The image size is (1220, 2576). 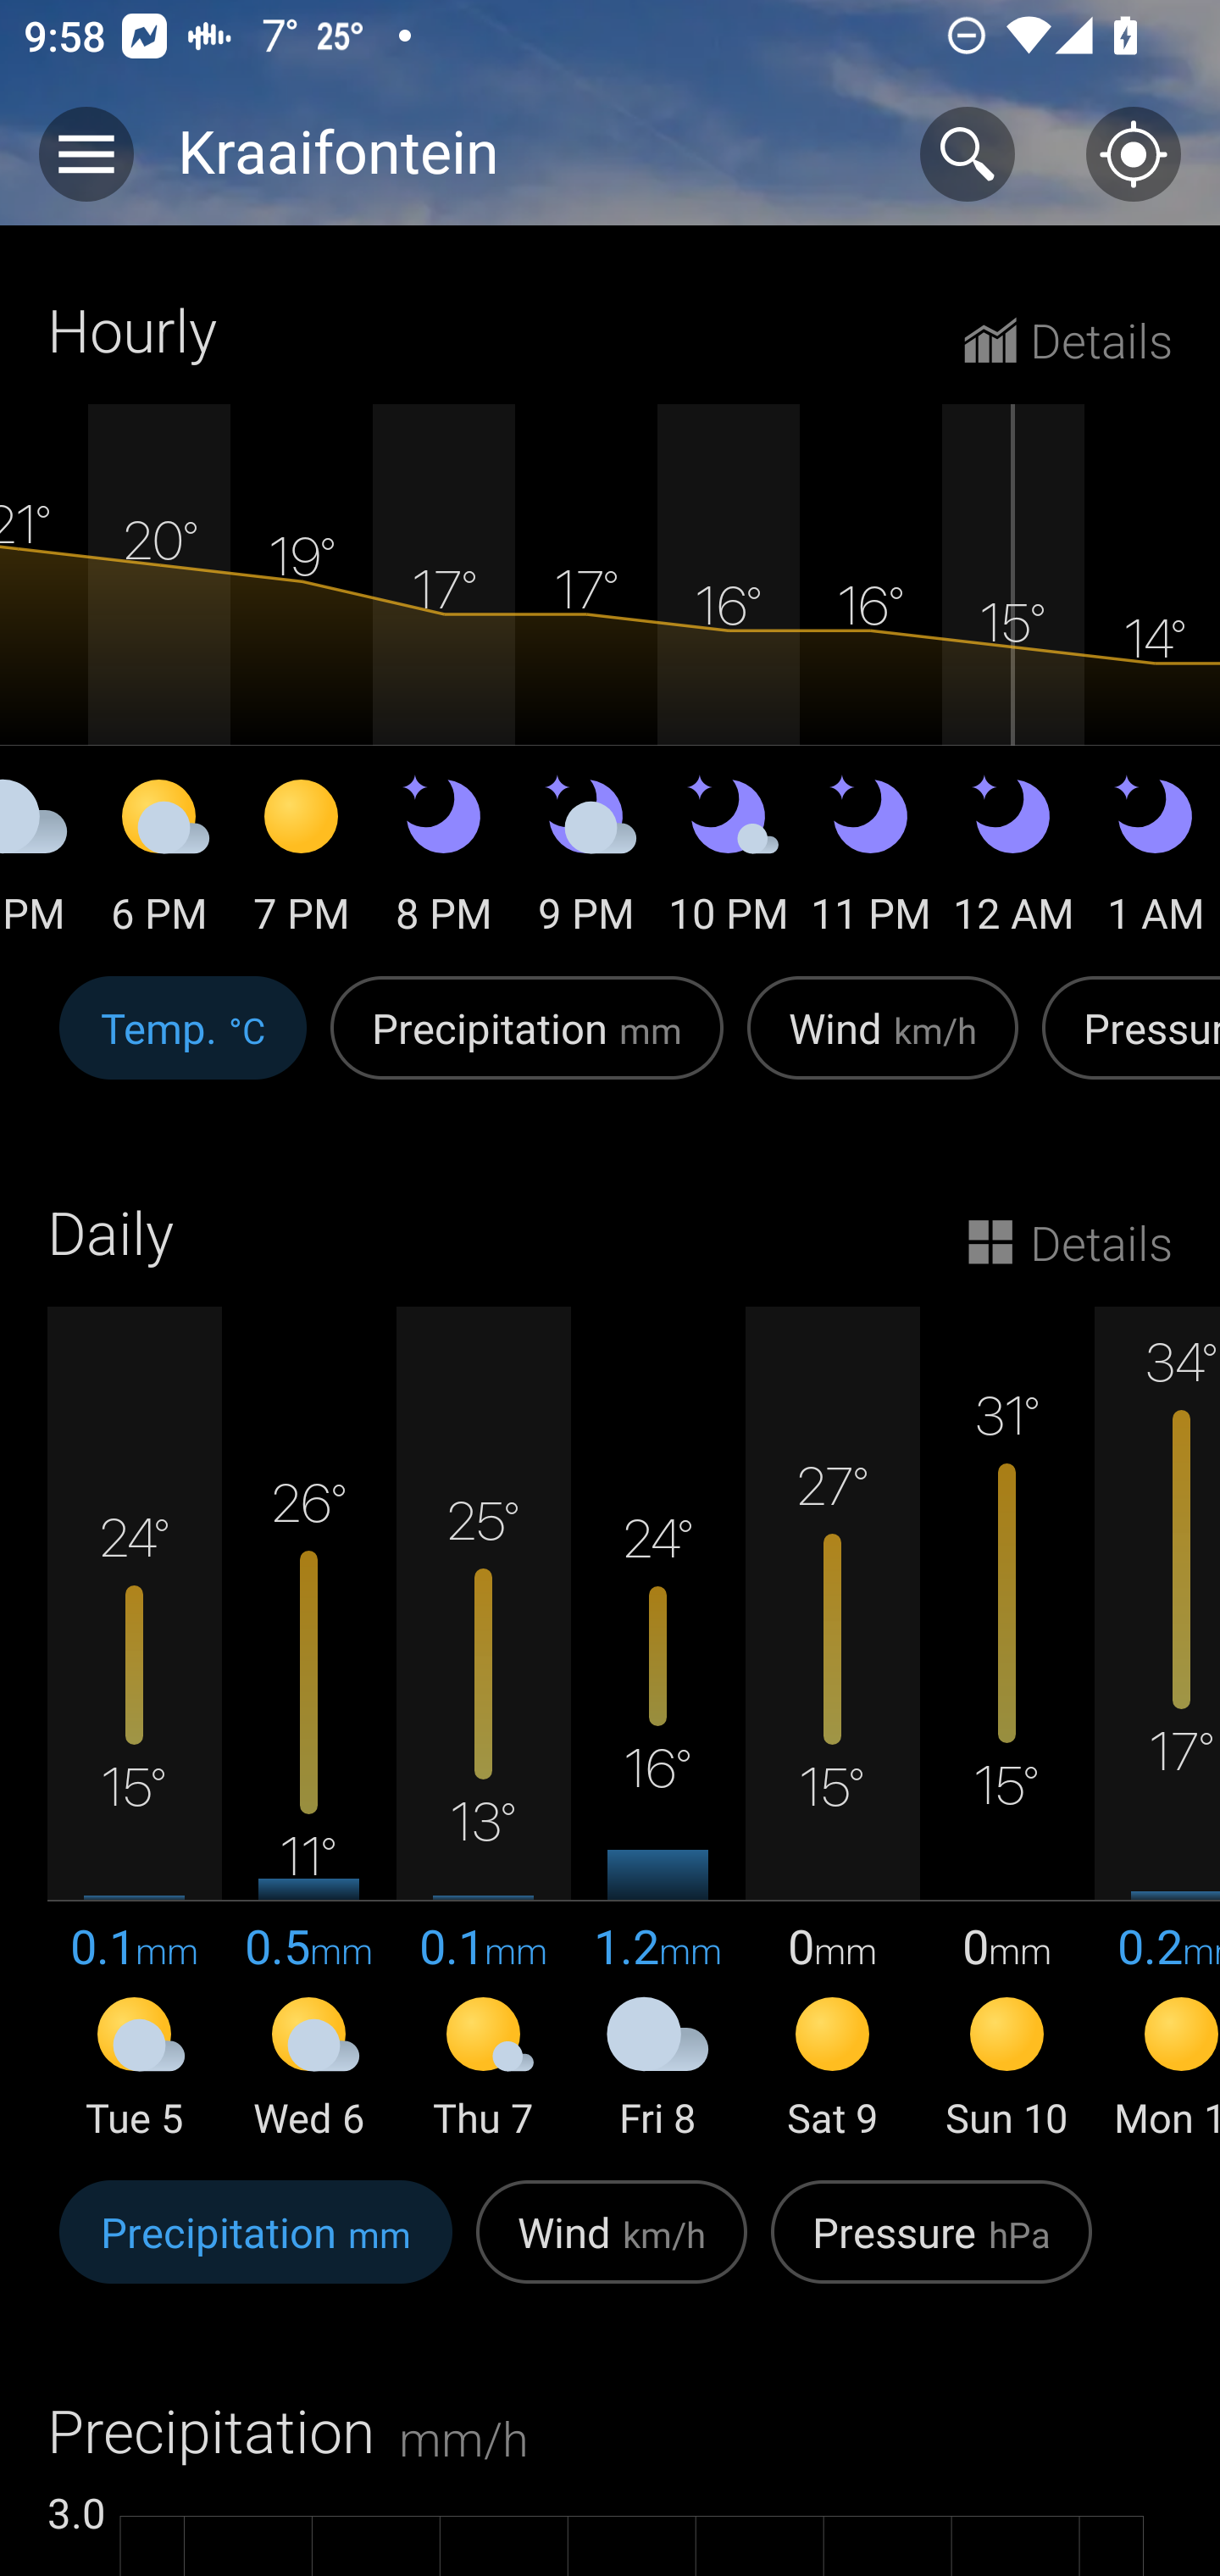 What do you see at coordinates (302, 861) in the screenshot?
I see `7 PM` at bounding box center [302, 861].